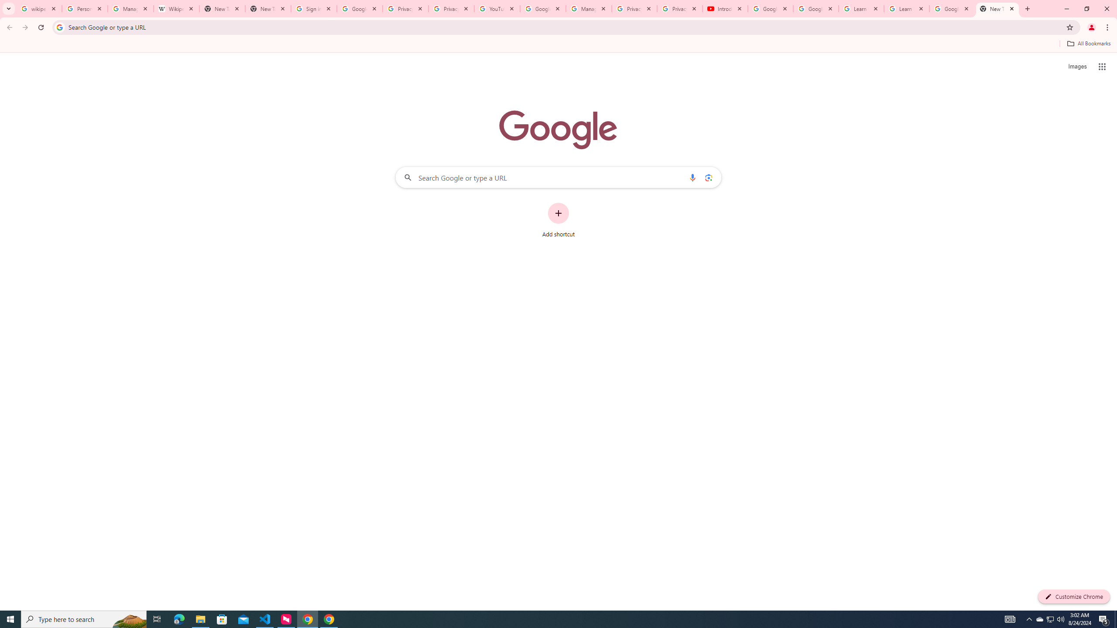 The height and width of the screenshot is (628, 1117). What do you see at coordinates (952, 9) in the screenshot?
I see `Google Account` at bounding box center [952, 9].